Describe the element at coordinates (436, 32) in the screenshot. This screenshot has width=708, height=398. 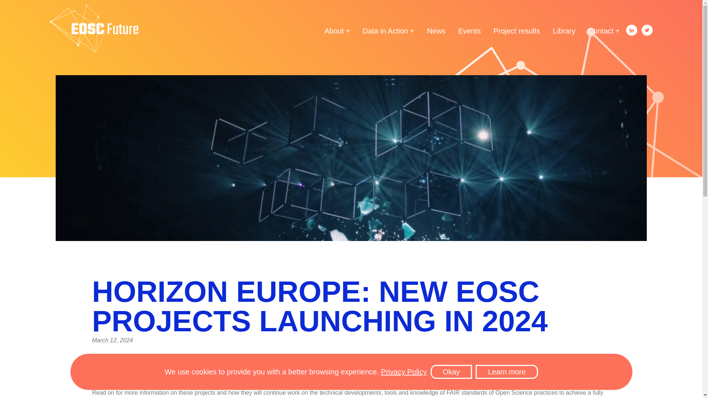
I see `News` at that location.